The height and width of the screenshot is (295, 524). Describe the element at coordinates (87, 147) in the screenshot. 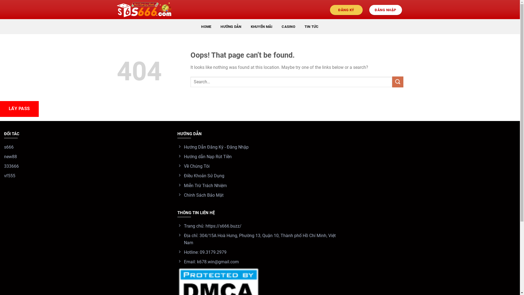

I see `s666` at that location.